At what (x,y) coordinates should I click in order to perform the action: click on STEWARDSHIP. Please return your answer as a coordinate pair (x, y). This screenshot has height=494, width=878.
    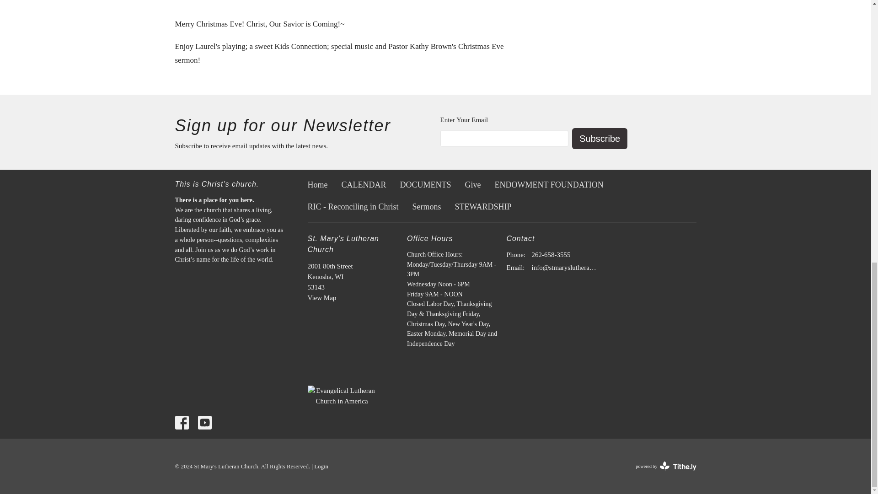
    Looking at the image, I should click on (483, 207).